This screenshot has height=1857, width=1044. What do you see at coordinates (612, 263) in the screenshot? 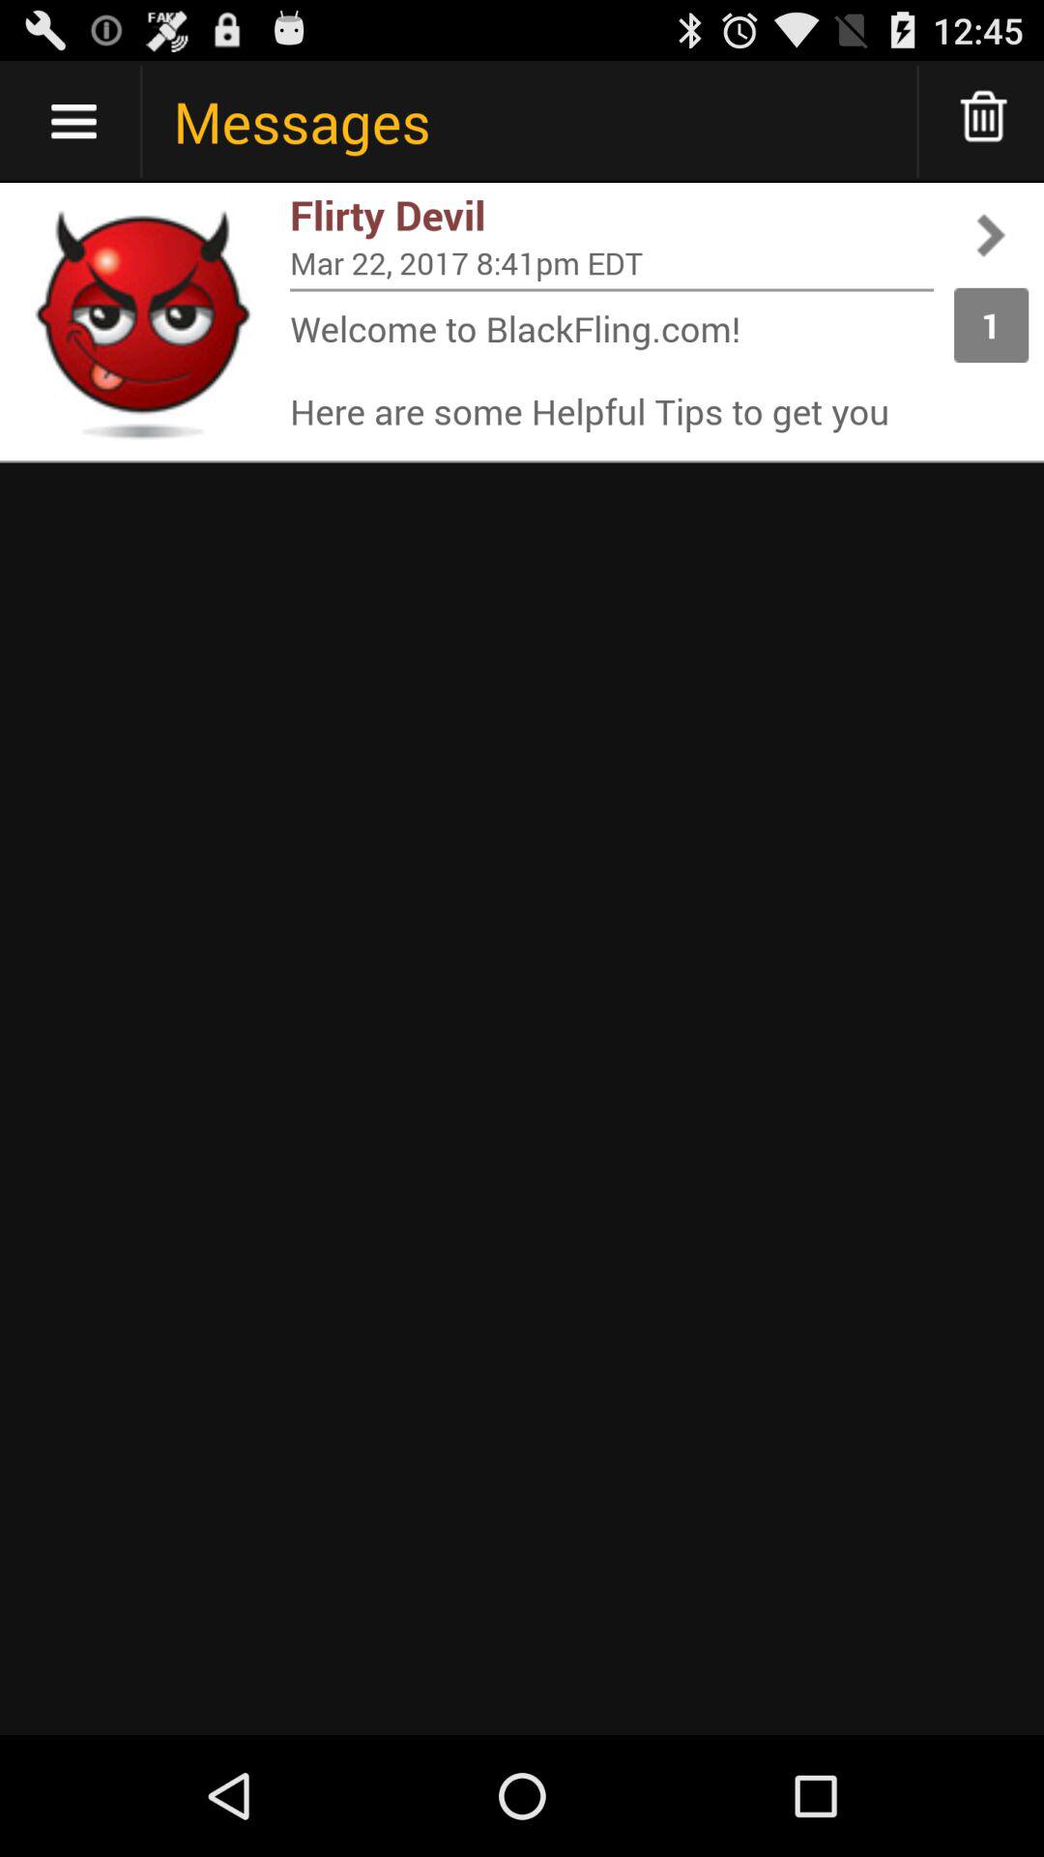
I see `choose app to the left of the 1 item` at bounding box center [612, 263].